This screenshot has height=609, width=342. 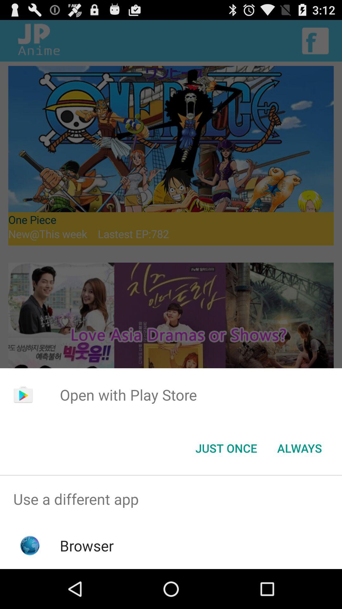 What do you see at coordinates (226, 448) in the screenshot?
I see `open button next to the always icon` at bounding box center [226, 448].